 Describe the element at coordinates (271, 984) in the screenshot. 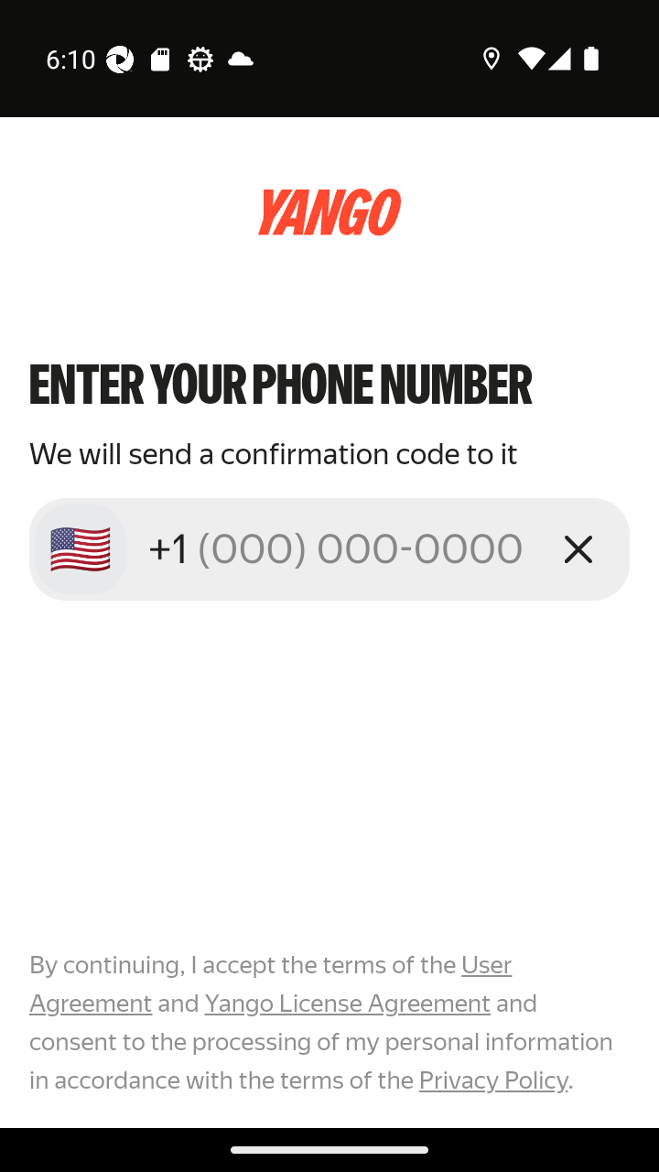

I see `User Agreement` at that location.